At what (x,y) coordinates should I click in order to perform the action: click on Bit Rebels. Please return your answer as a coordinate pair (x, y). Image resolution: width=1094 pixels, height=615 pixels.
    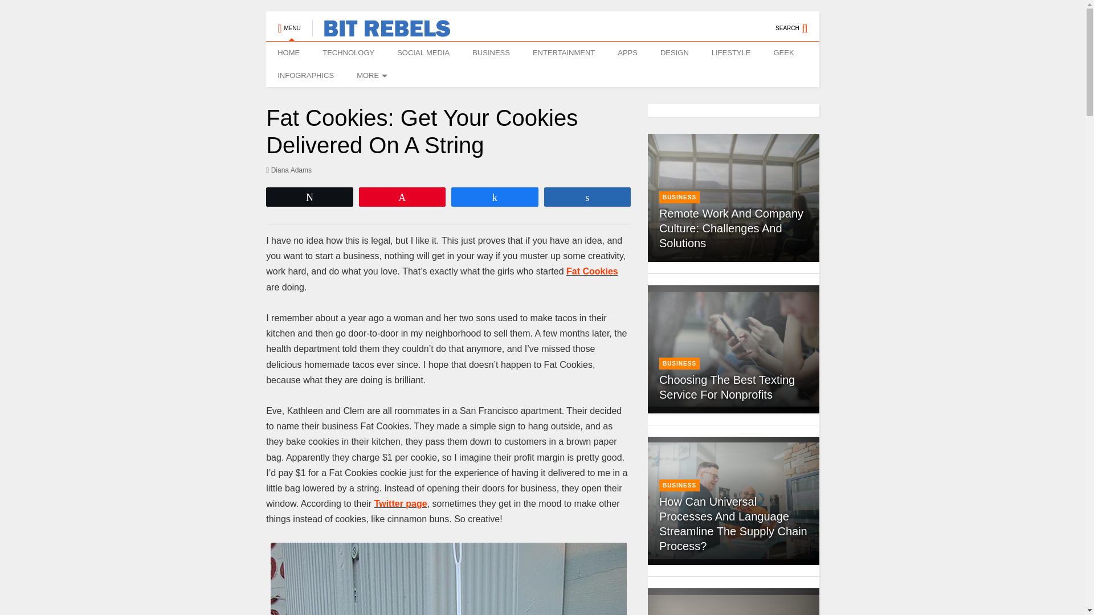
    Looking at the image, I should click on (381, 32).